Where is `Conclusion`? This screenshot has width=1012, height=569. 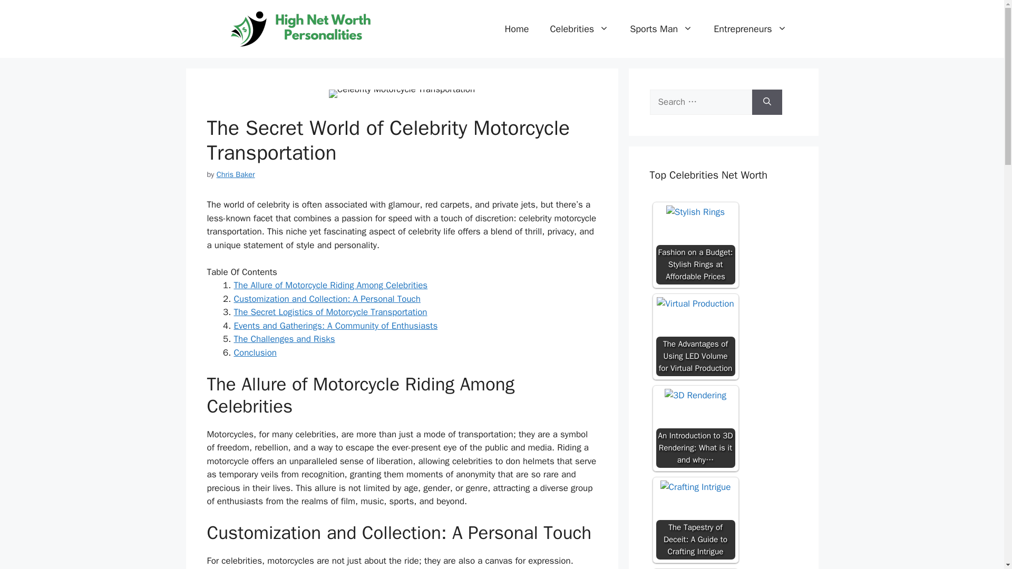 Conclusion is located at coordinates (255, 352).